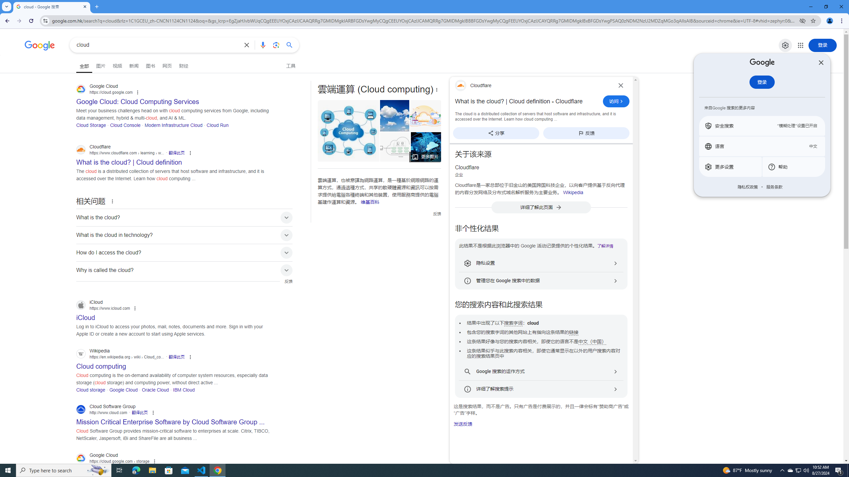  What do you see at coordinates (533, 85) in the screenshot?
I see `Cloudflare` at bounding box center [533, 85].